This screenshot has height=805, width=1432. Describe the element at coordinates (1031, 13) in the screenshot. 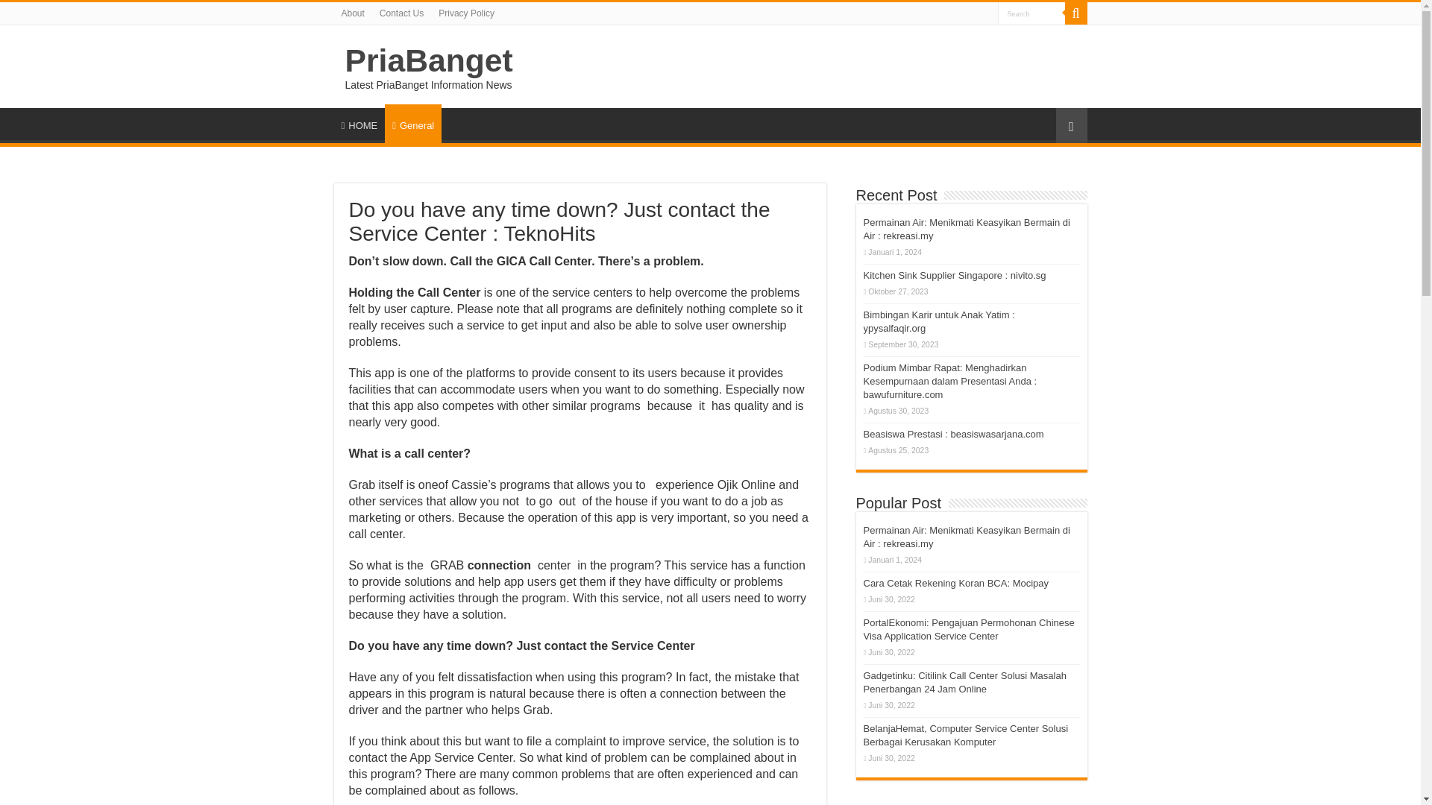

I see `Search` at that location.